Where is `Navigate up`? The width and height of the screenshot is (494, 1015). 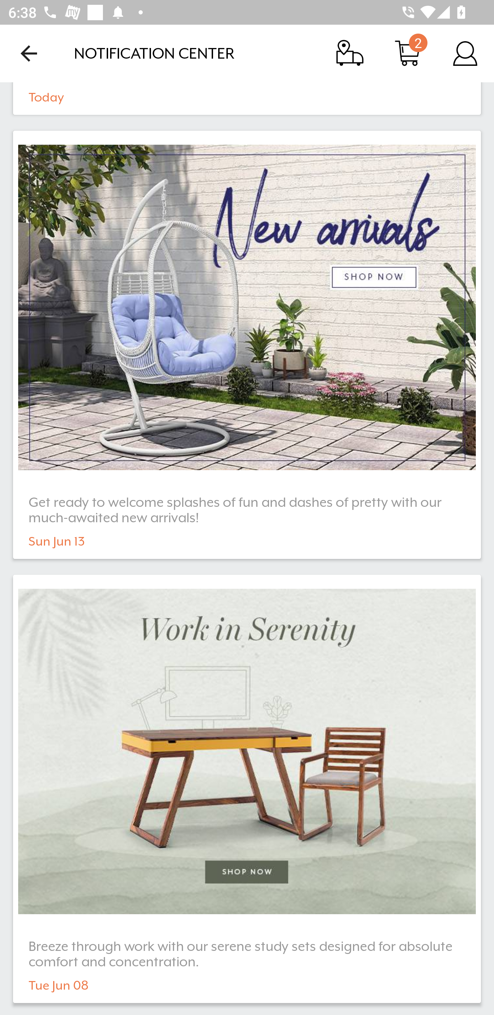 Navigate up is located at coordinates (29, 53).